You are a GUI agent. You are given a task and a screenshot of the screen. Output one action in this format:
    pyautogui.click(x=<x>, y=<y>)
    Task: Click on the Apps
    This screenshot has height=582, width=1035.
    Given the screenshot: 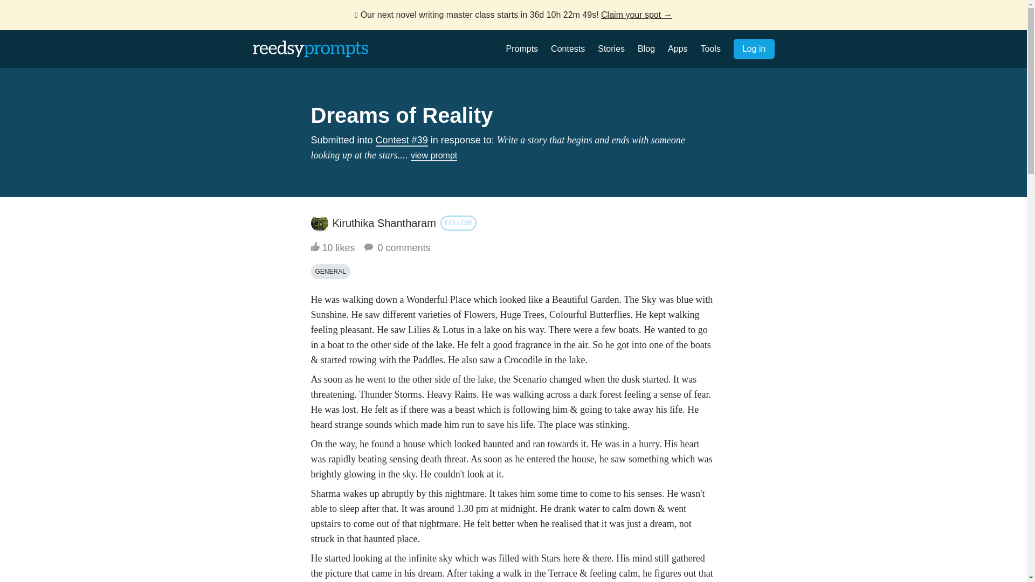 What is the action you would take?
    pyautogui.click(x=677, y=48)
    